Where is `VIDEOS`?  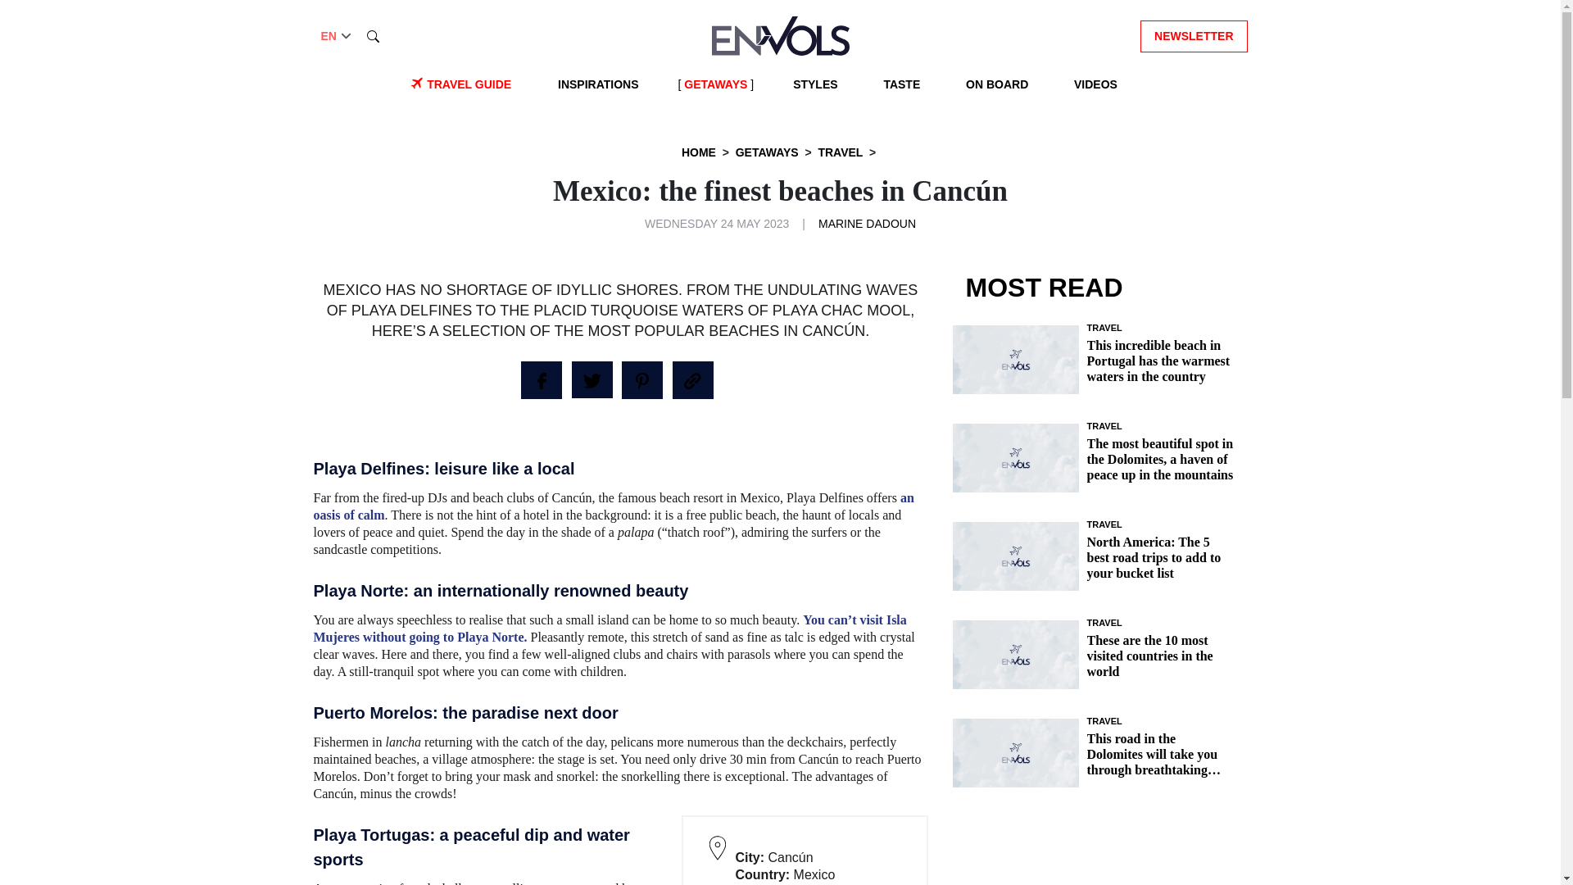
VIDEOS is located at coordinates (1096, 84).